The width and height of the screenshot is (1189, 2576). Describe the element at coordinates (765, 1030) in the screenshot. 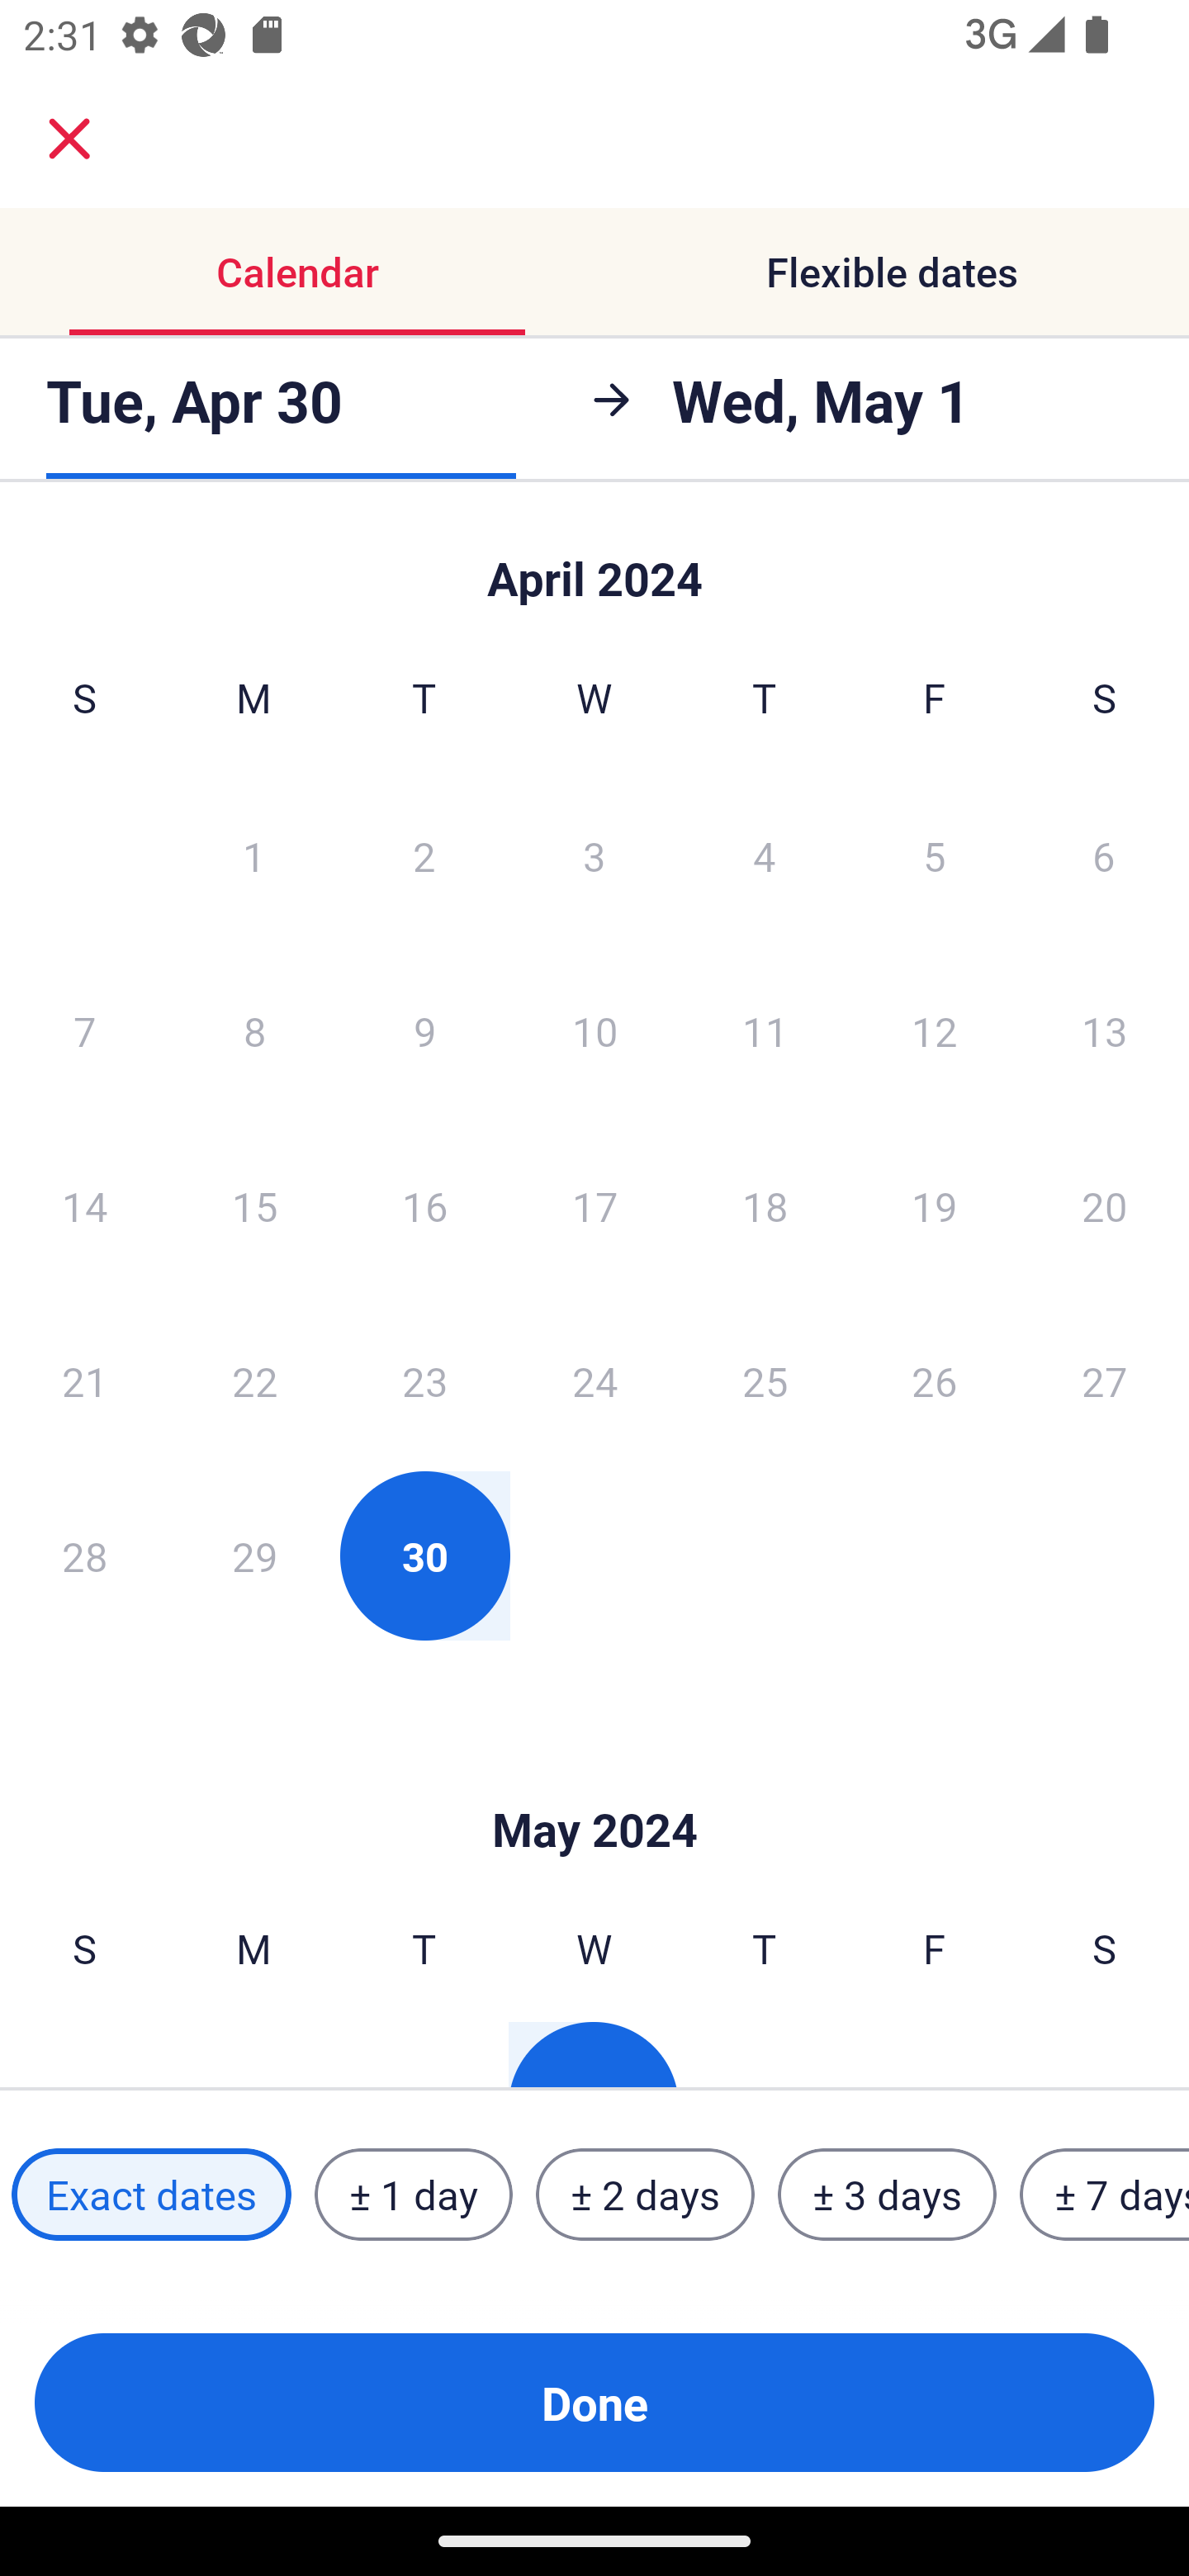

I see `11 Thursday, April 11, 2024` at that location.